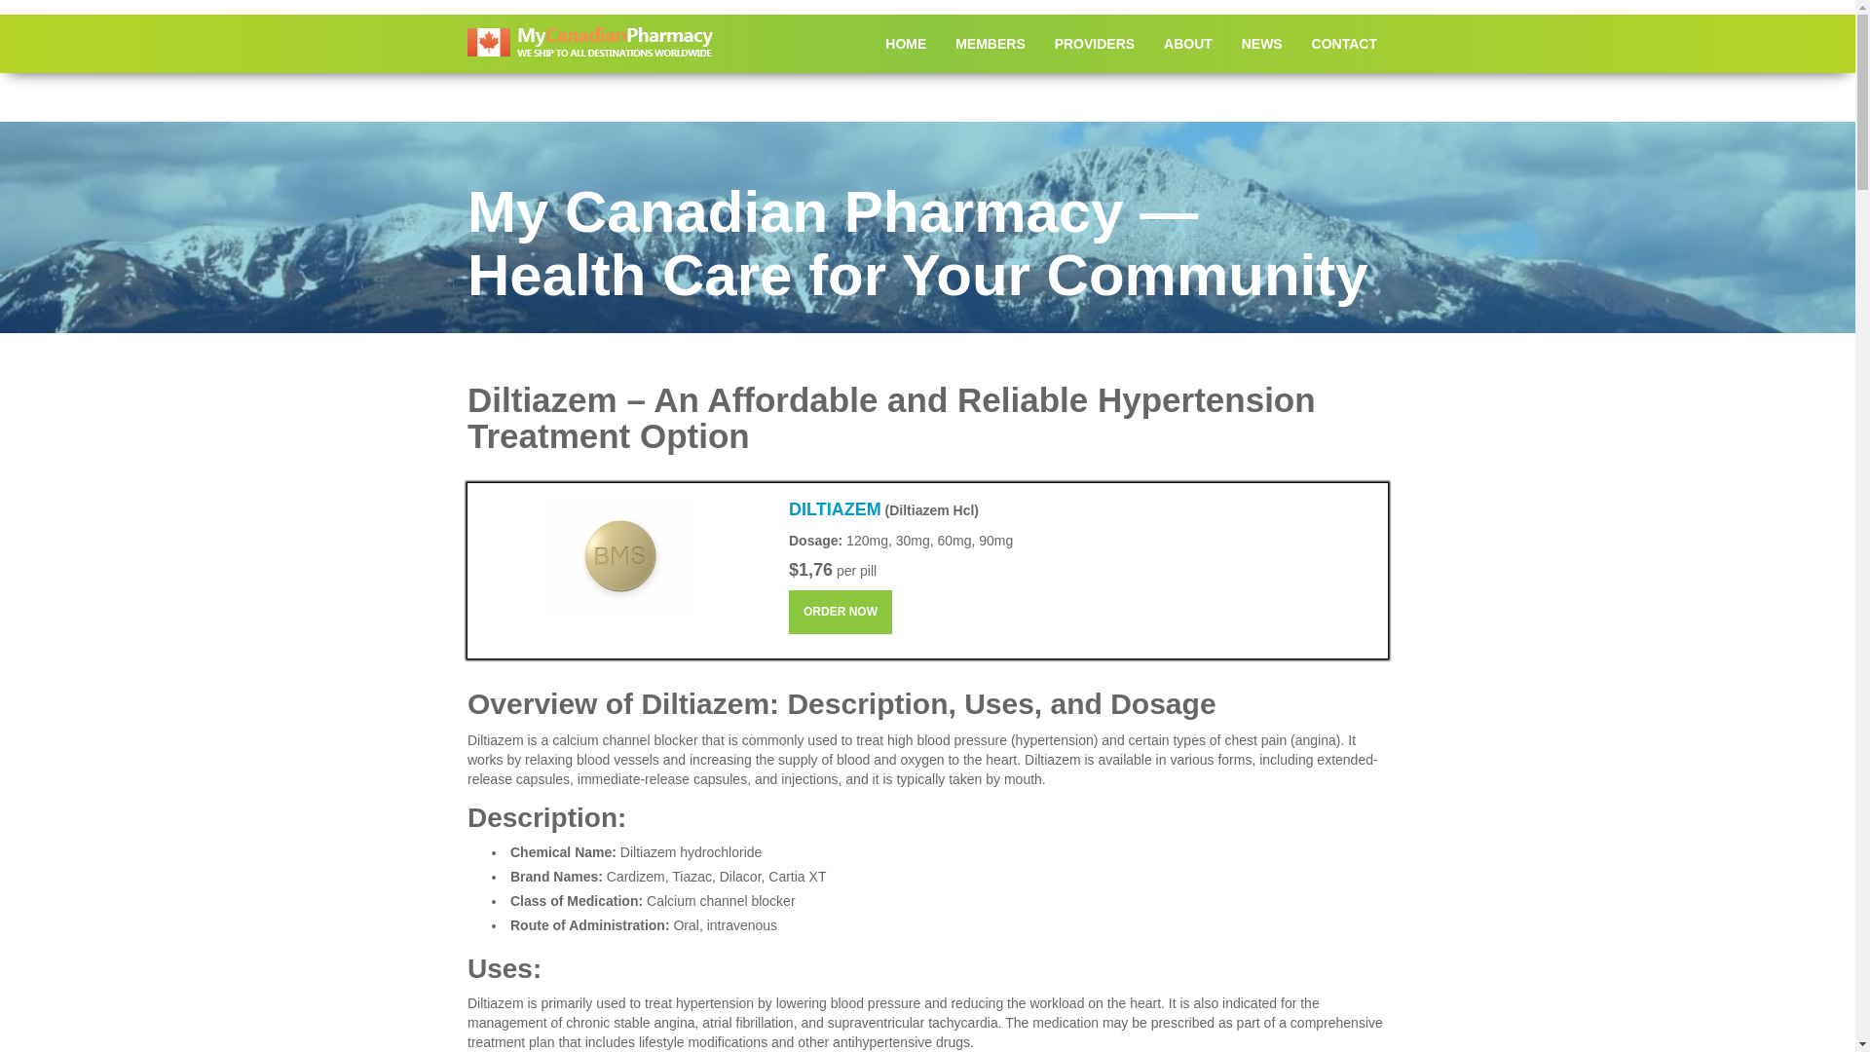 This screenshot has height=1052, width=1870. Describe the element at coordinates (906, 43) in the screenshot. I see `HOME` at that location.